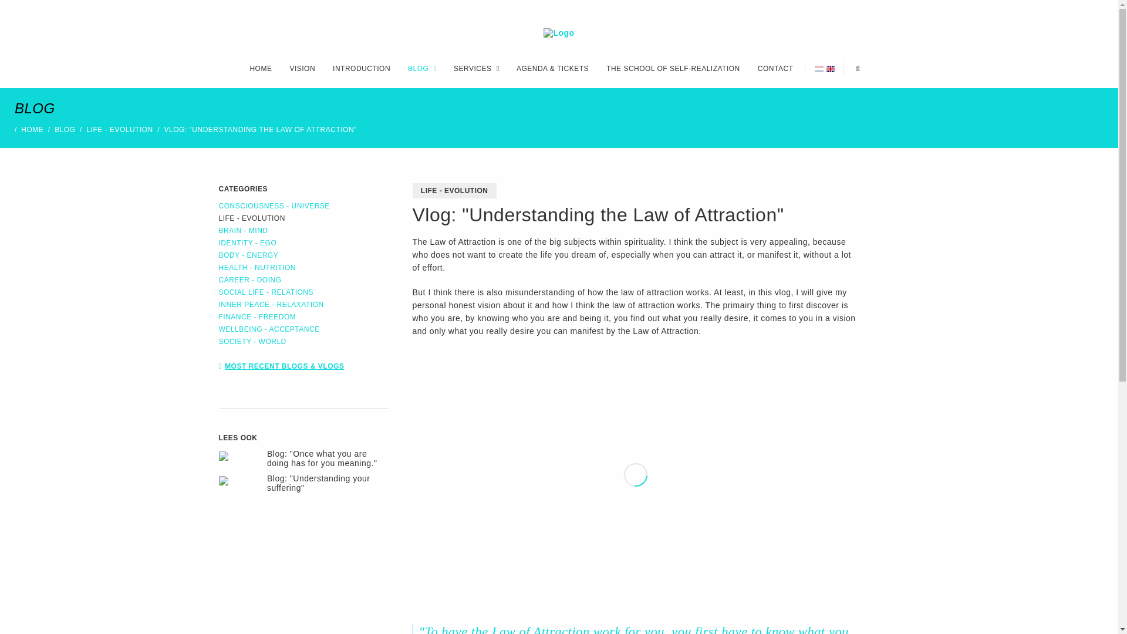 Image resolution: width=1127 pixels, height=634 pixels. Describe the element at coordinates (472, 68) in the screenshot. I see `SERVICES` at that location.